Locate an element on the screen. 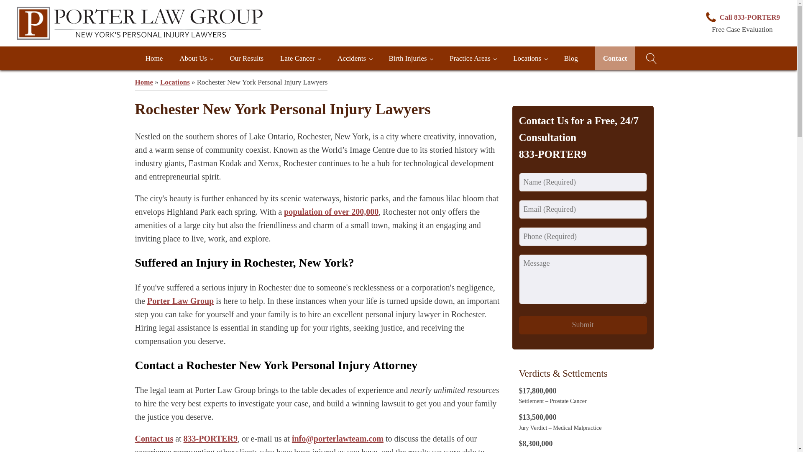  Call 833-PORTER9 is located at coordinates (742, 18).